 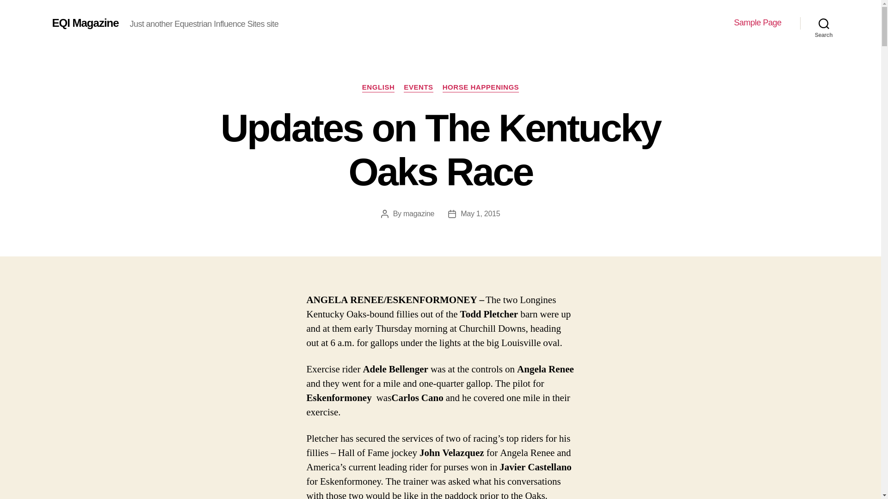 What do you see at coordinates (418, 213) in the screenshot?
I see `magazine` at bounding box center [418, 213].